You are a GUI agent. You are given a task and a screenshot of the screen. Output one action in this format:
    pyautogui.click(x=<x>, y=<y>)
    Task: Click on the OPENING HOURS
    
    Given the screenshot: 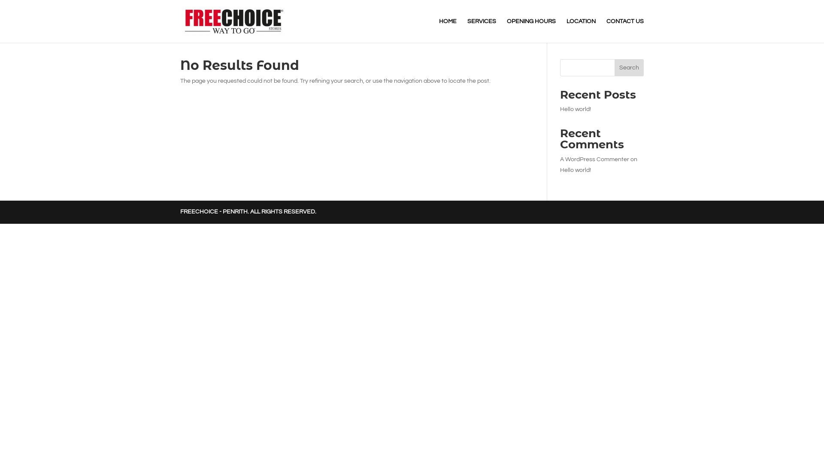 What is the action you would take?
    pyautogui.click(x=531, y=31)
    